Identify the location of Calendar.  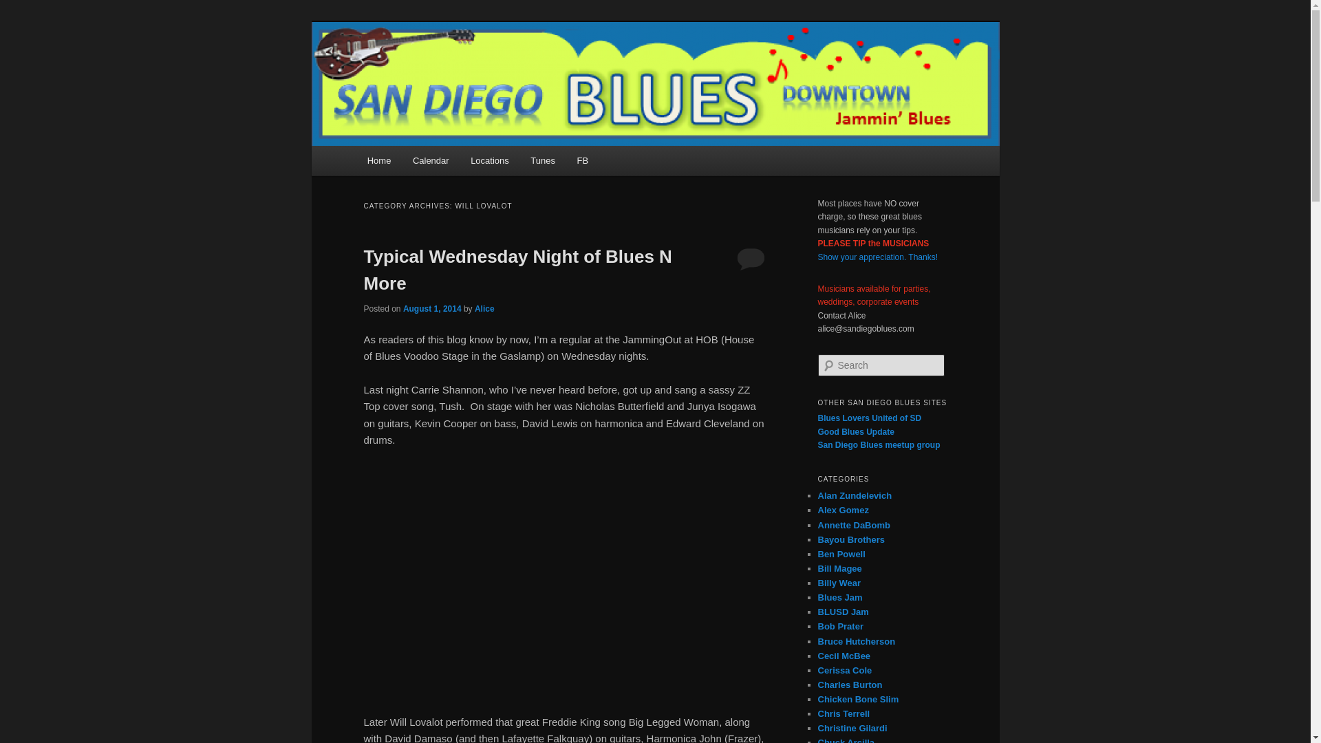
(431, 160).